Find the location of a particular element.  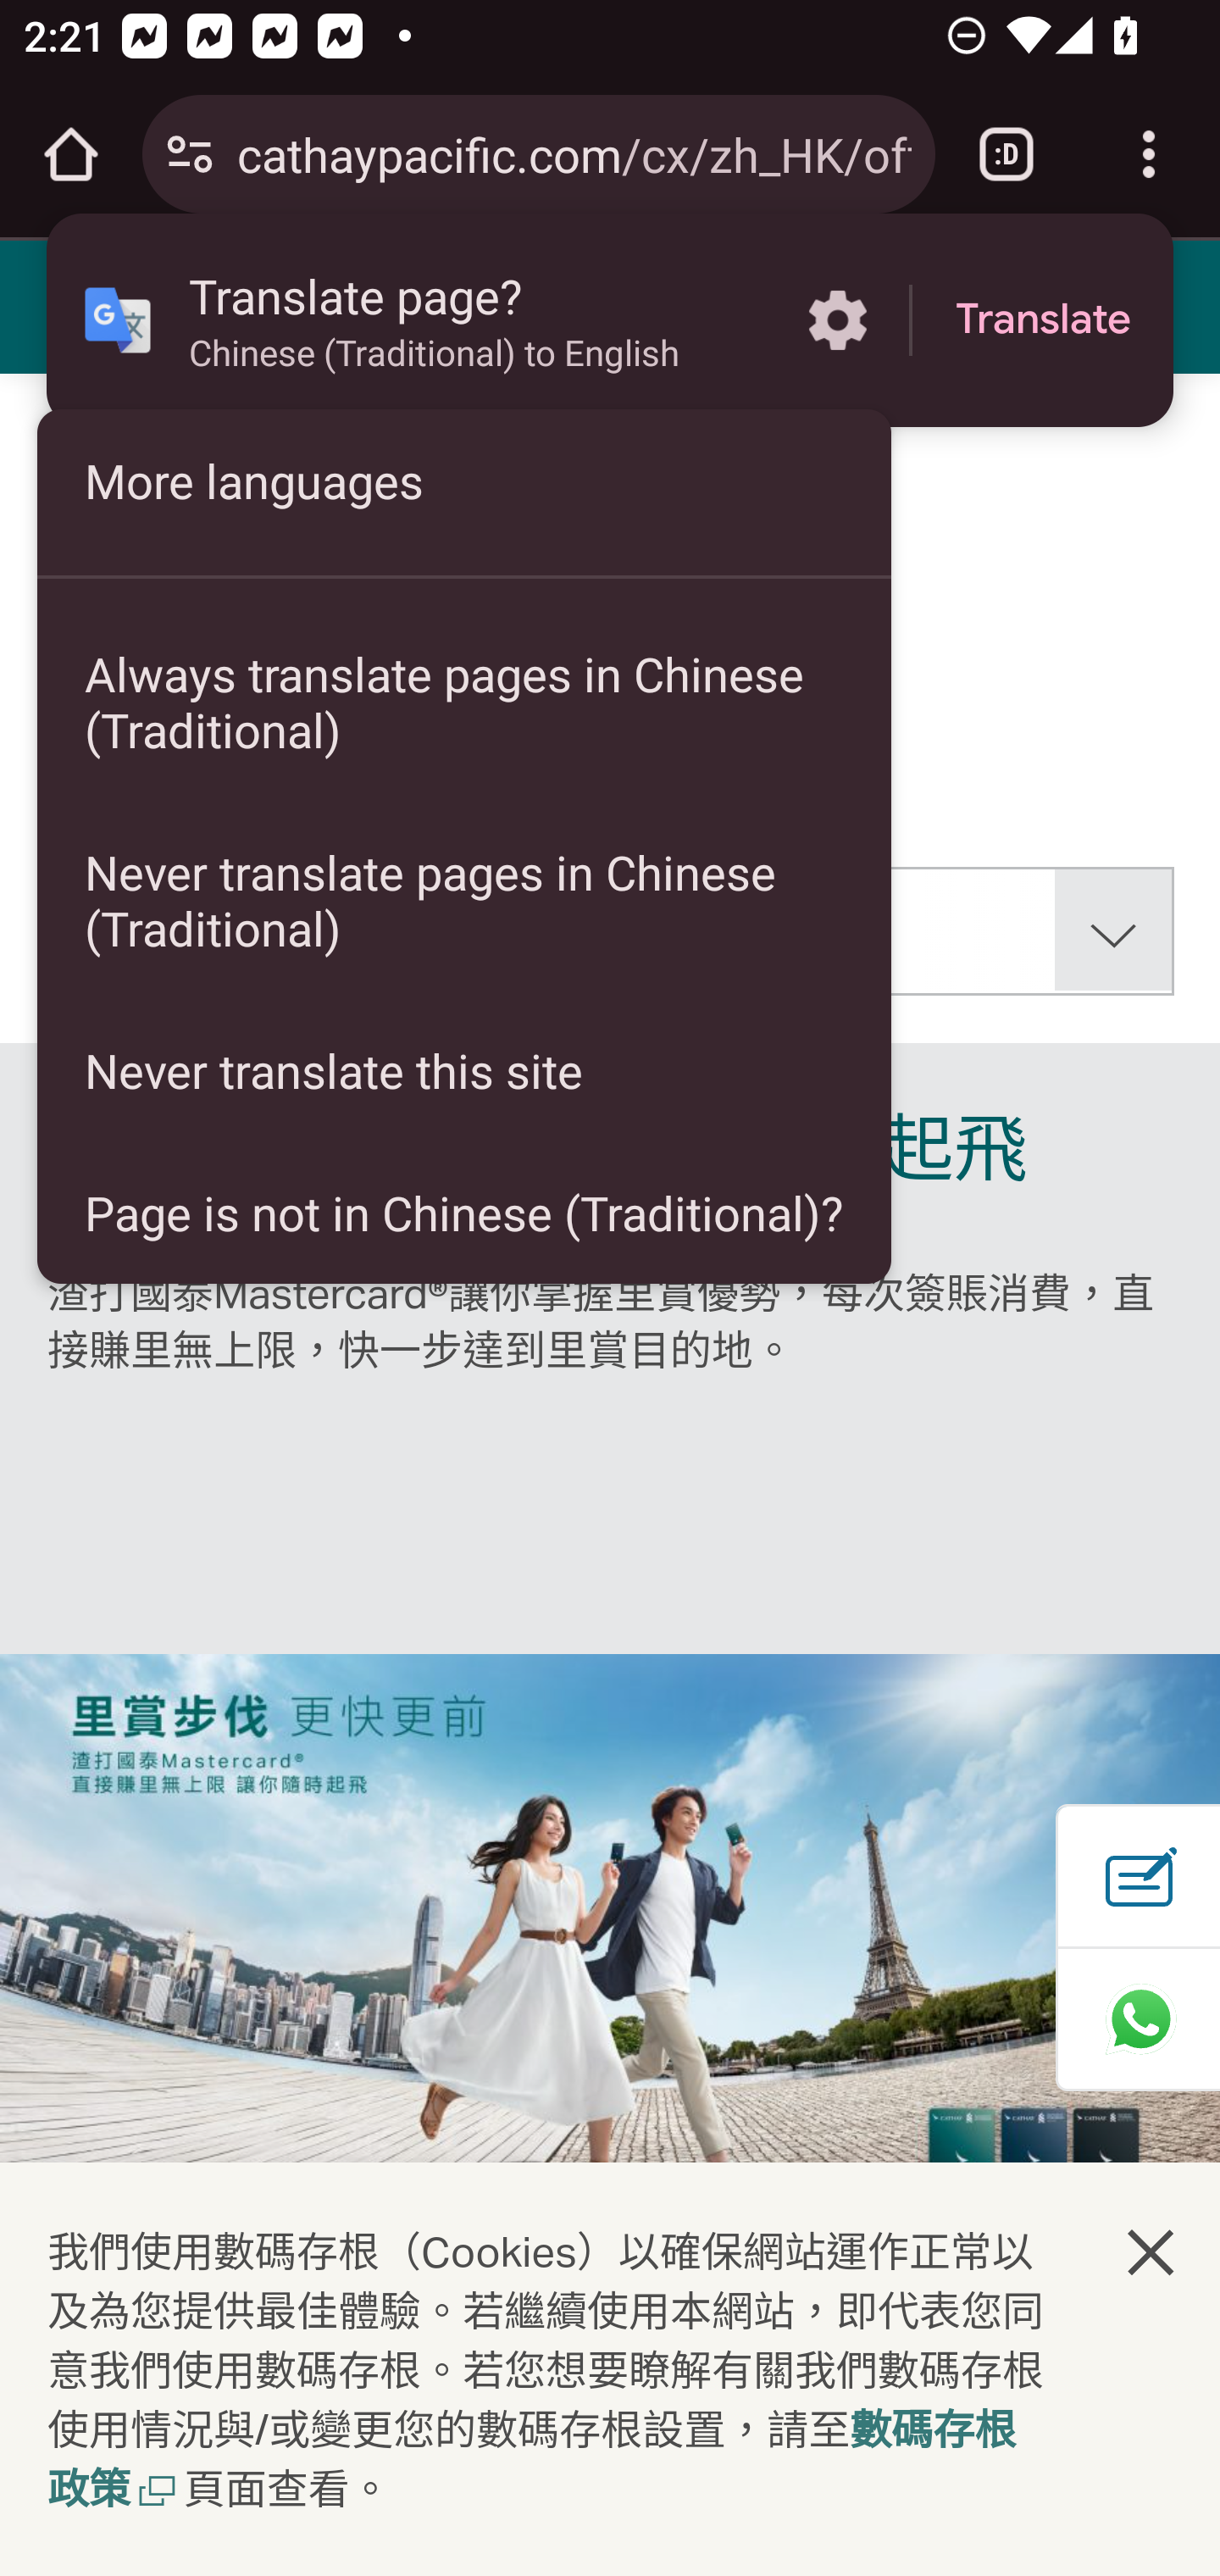

More languages is located at coordinates (464, 480).